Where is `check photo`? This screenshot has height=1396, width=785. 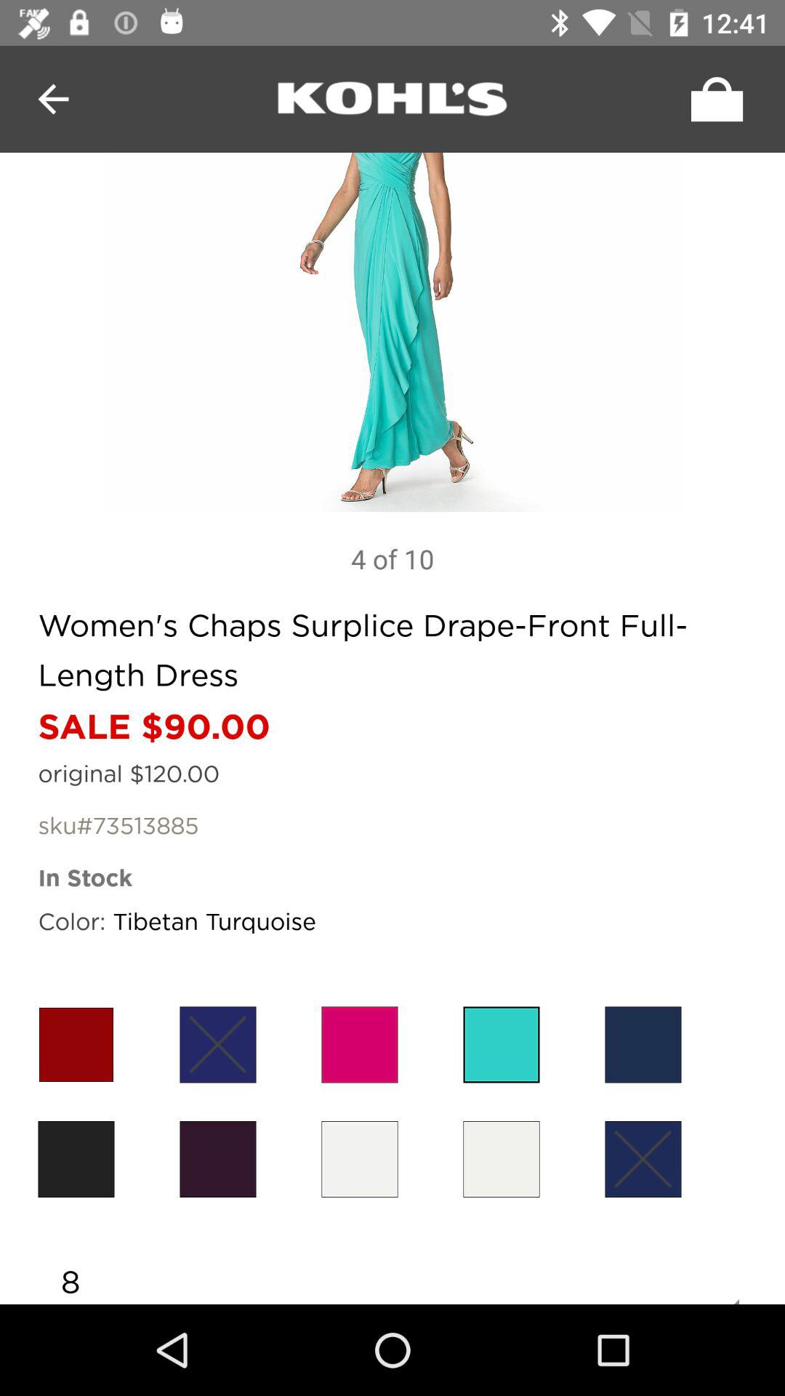
check photo is located at coordinates (392, 332).